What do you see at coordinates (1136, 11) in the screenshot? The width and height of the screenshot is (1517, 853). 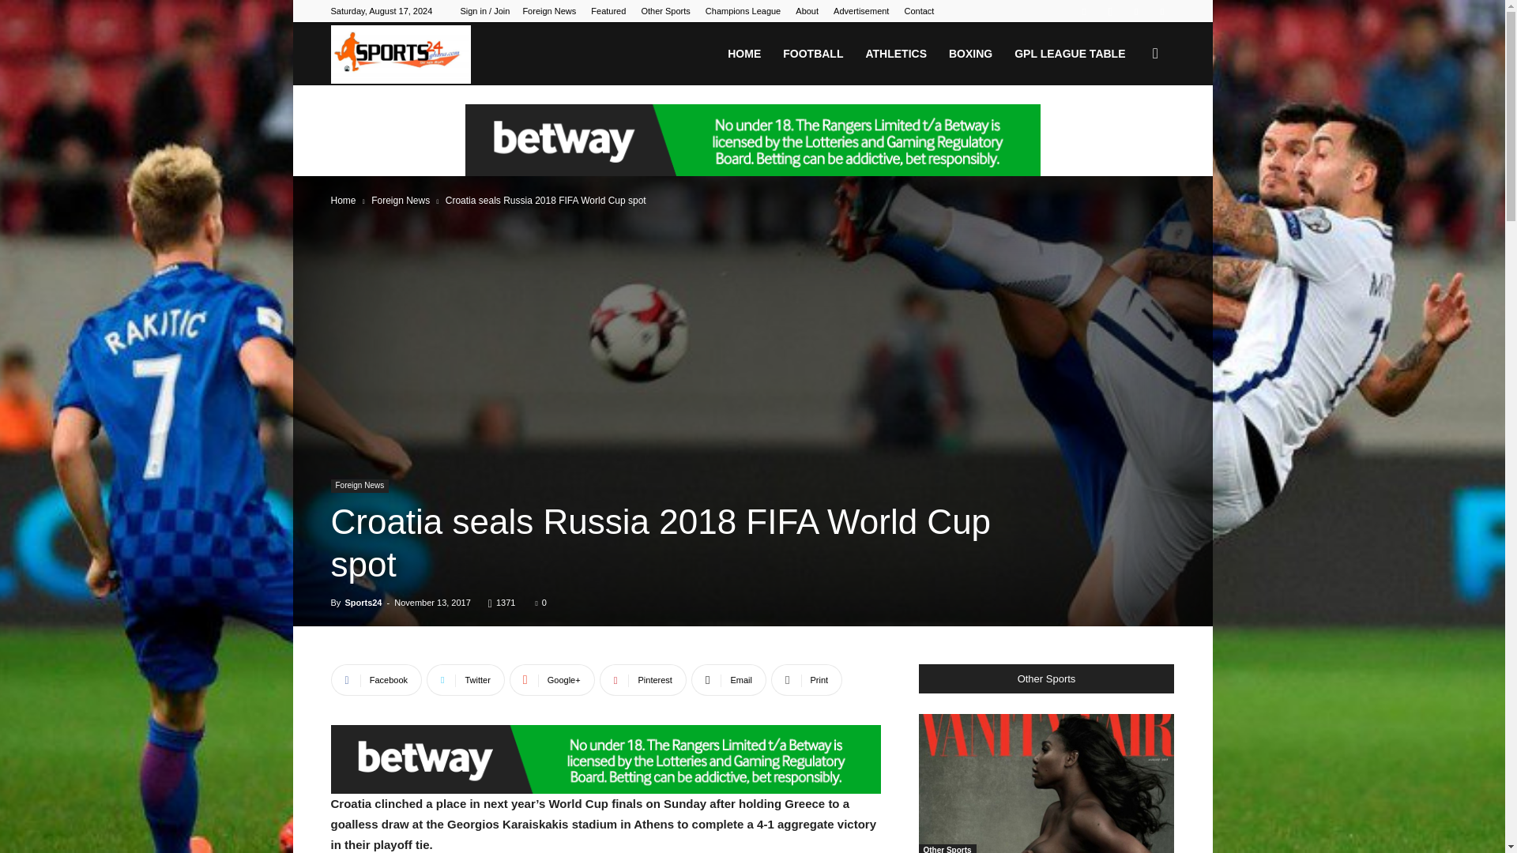 I see `Linkedin` at bounding box center [1136, 11].